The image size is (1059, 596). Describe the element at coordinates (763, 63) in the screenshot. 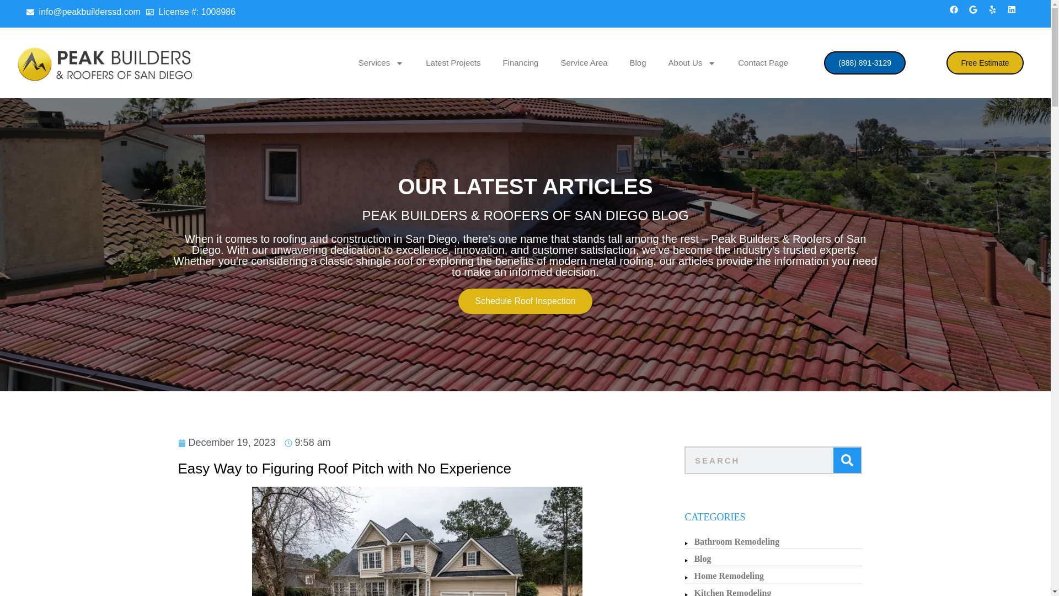

I see `Contact Page` at that location.